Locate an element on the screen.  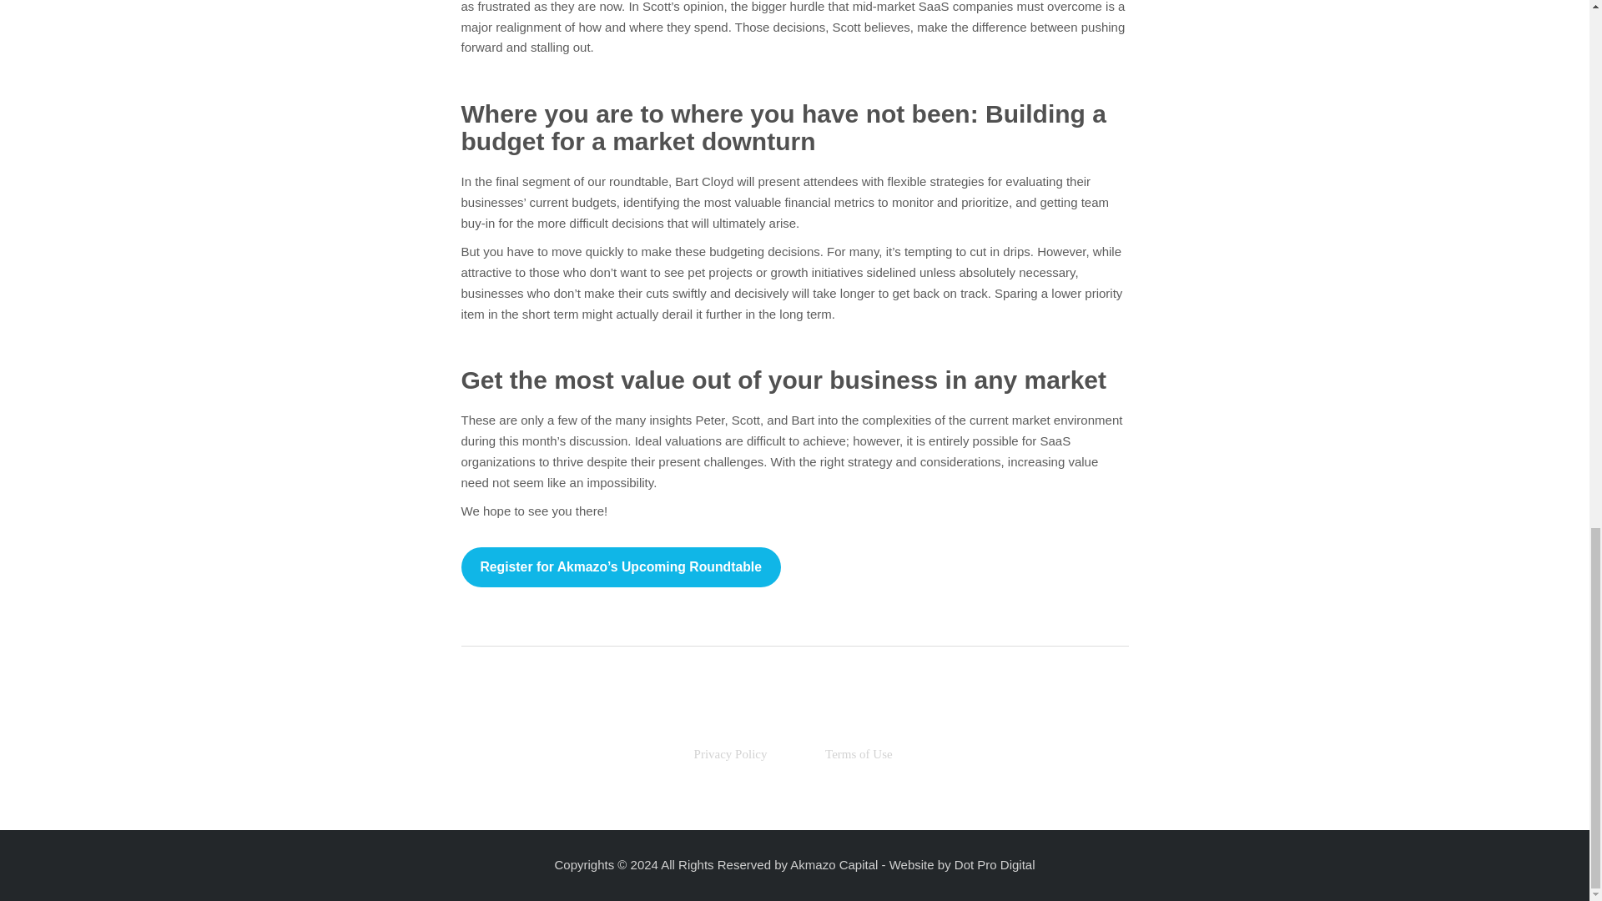
Dot Pro Digital is located at coordinates (995, 864).